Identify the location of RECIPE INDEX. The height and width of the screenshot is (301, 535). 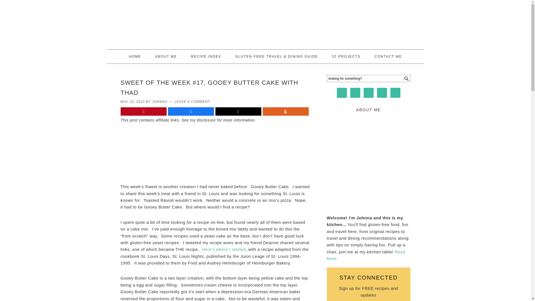
(206, 56).